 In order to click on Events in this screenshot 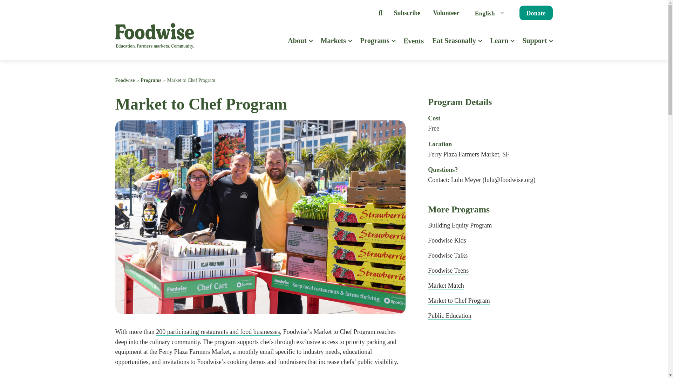, I will do `click(414, 45)`.